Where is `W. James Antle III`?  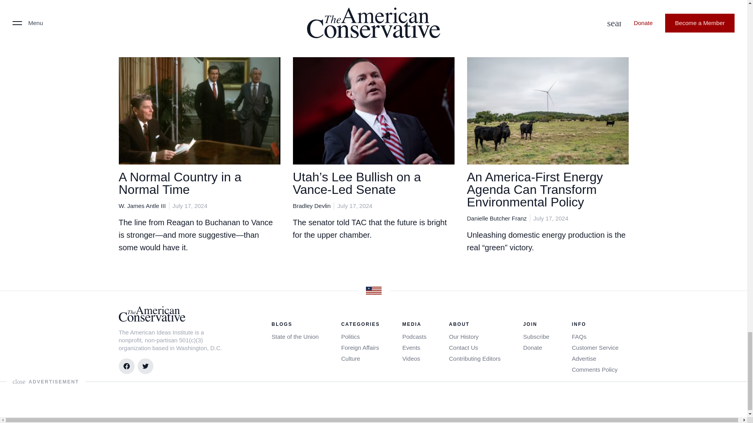
W. James Antle III is located at coordinates (142, 206).